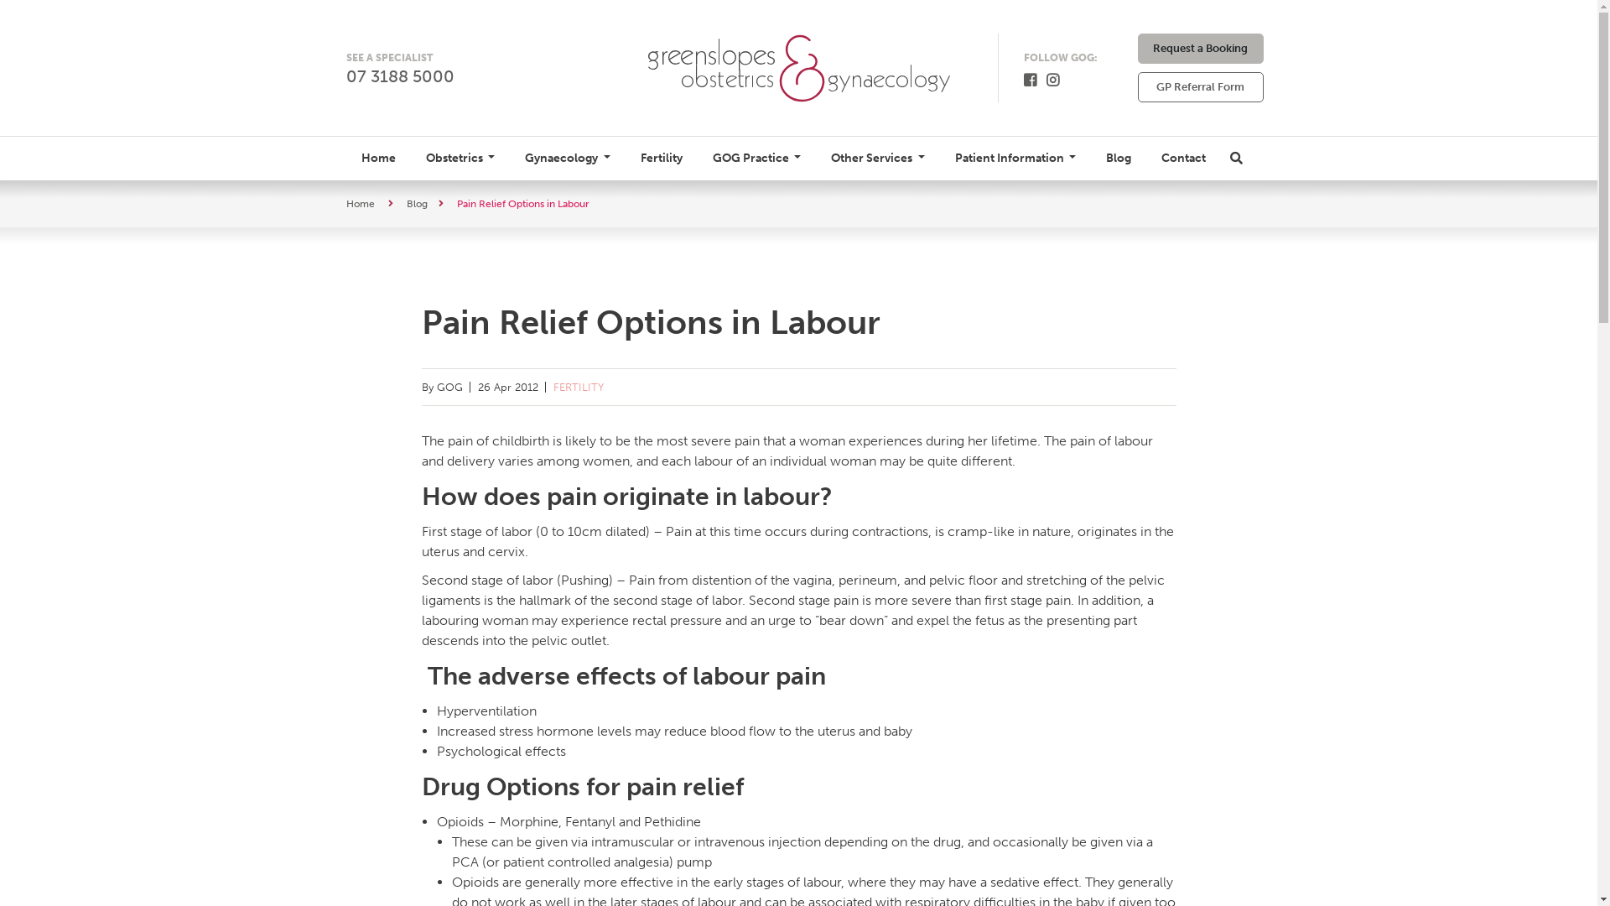 The height and width of the screenshot is (906, 1610). I want to click on Fertility, so click(662, 159).